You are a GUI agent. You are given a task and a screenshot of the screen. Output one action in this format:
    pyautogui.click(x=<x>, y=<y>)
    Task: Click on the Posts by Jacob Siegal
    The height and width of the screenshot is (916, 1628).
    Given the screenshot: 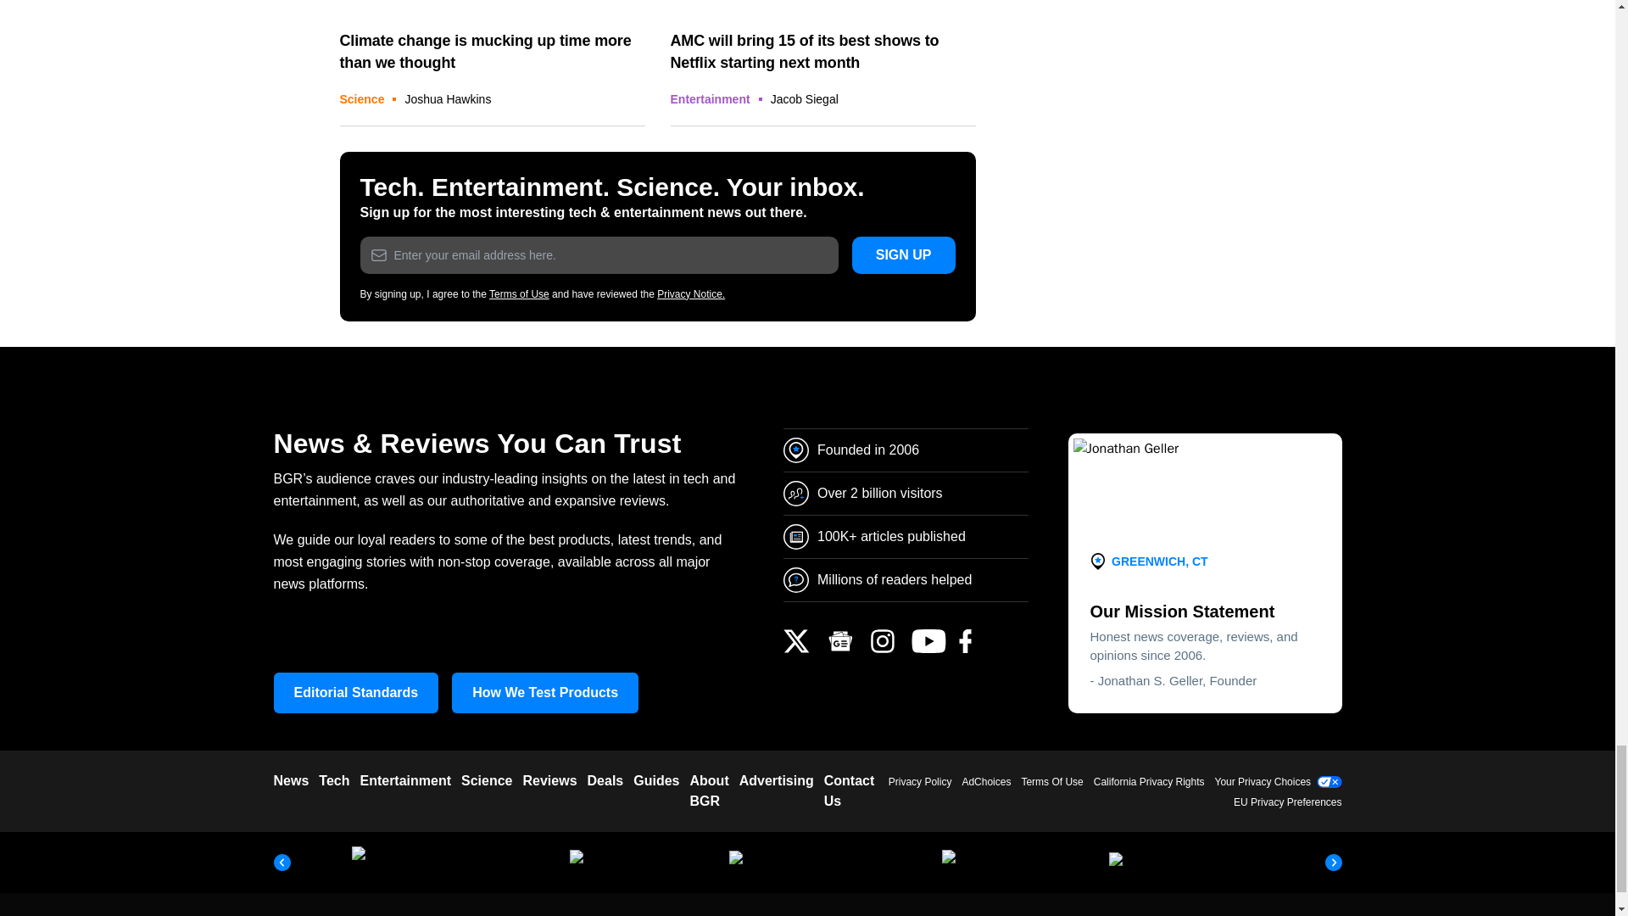 What is the action you would take?
    pyautogui.click(x=804, y=99)
    